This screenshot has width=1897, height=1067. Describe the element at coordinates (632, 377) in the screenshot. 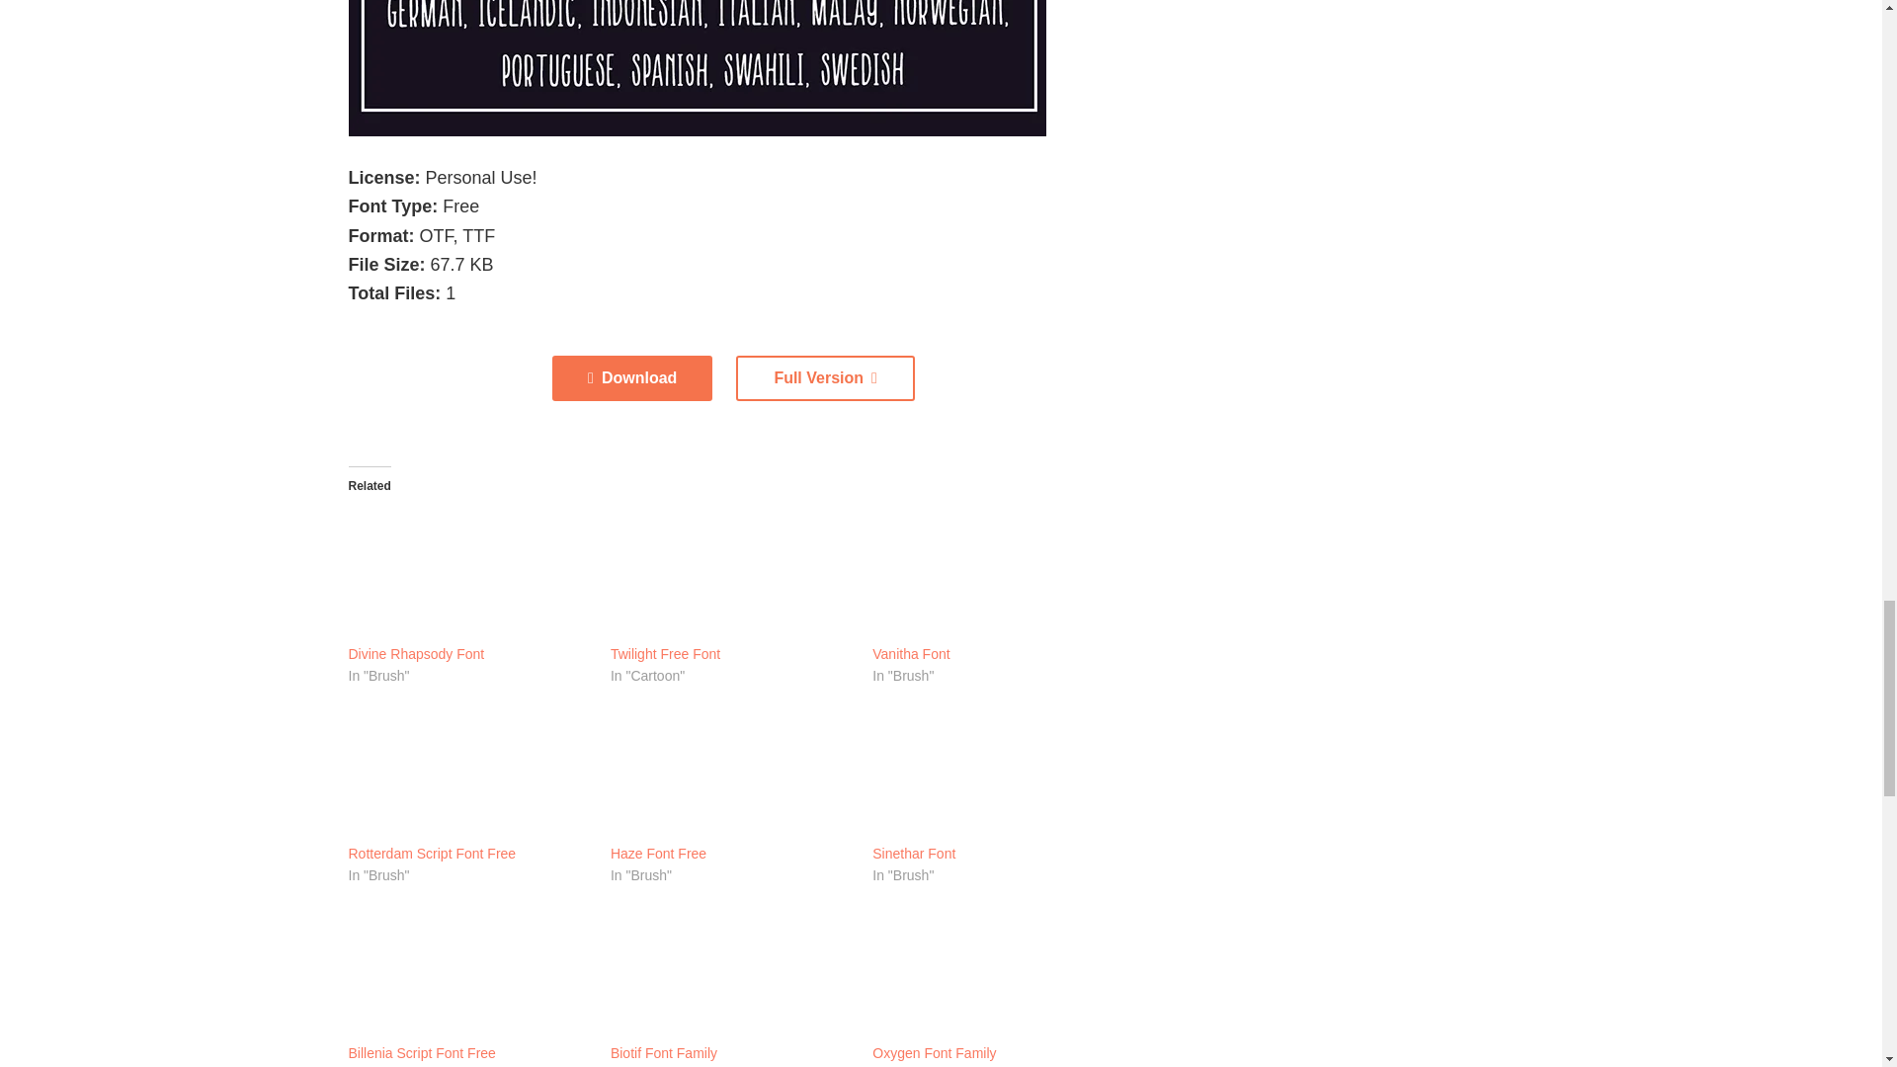

I see `Download` at that location.